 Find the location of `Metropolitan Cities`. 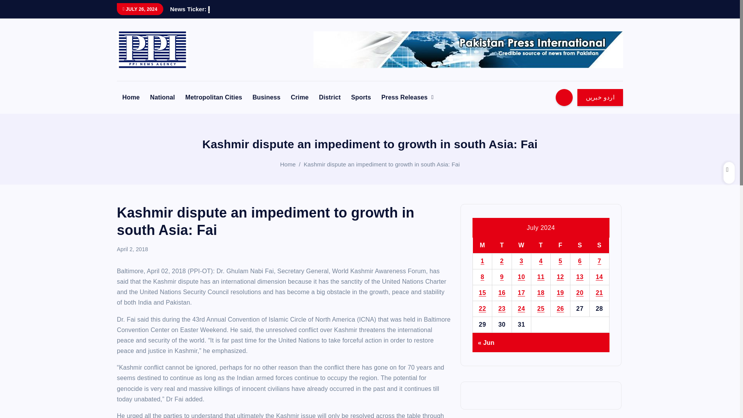

Metropolitan Cities is located at coordinates (214, 98).